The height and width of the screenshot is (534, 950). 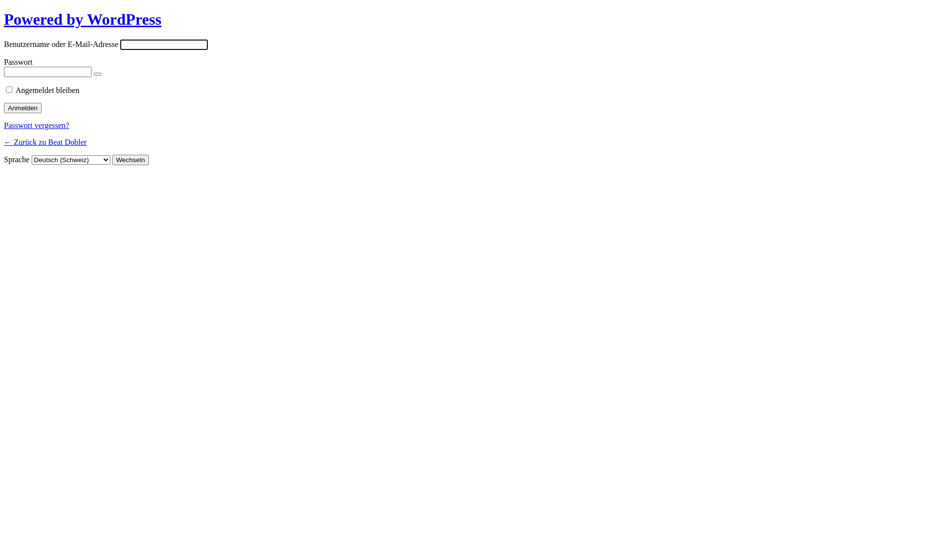 What do you see at coordinates (23, 108) in the screenshot?
I see `Anmelden` at bounding box center [23, 108].